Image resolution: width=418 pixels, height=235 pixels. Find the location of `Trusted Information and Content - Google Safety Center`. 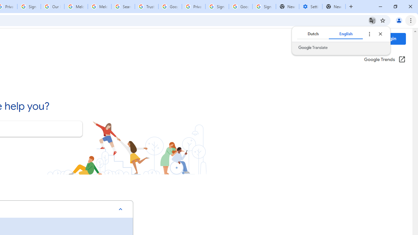

Trusted Information and Content - Google Safety Center is located at coordinates (147, 7).